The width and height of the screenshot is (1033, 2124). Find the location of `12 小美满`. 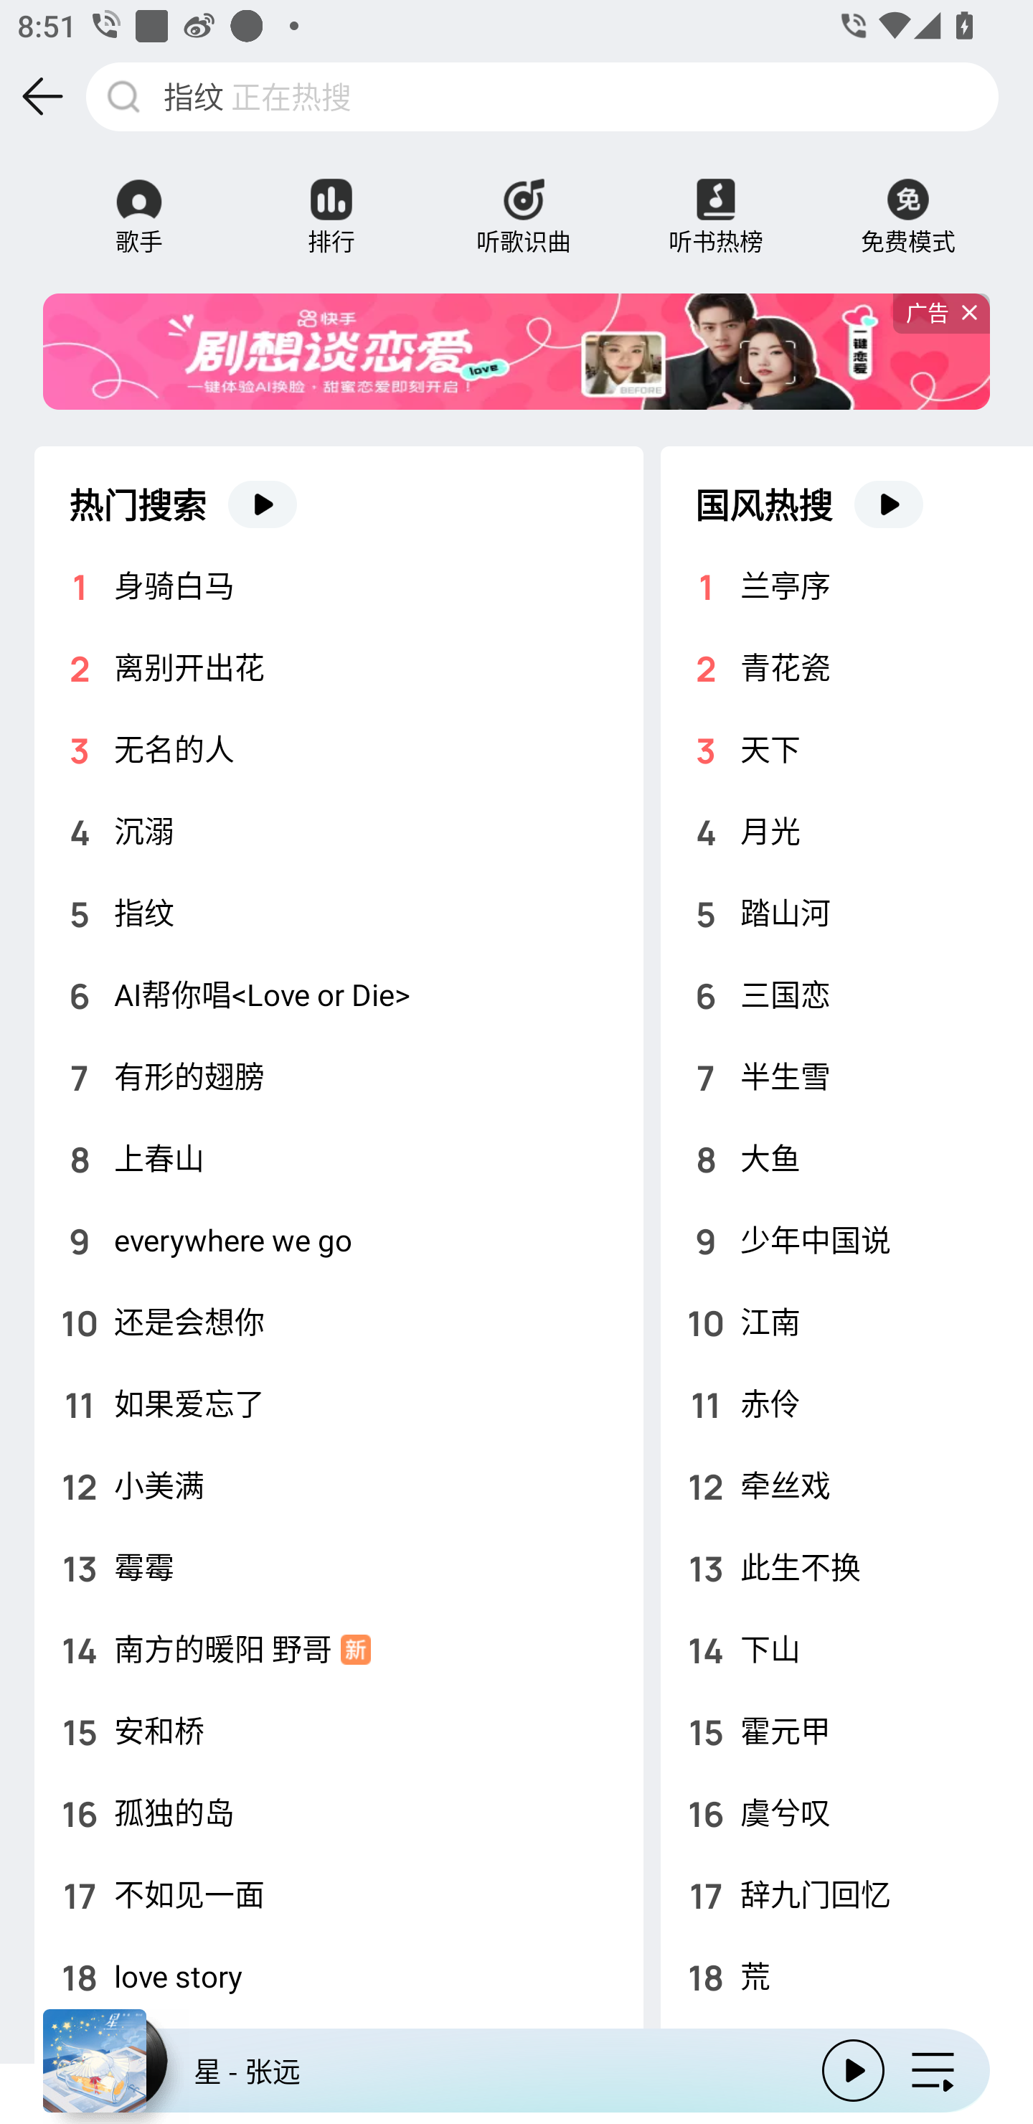

12 小美满 is located at coordinates (339, 1485).